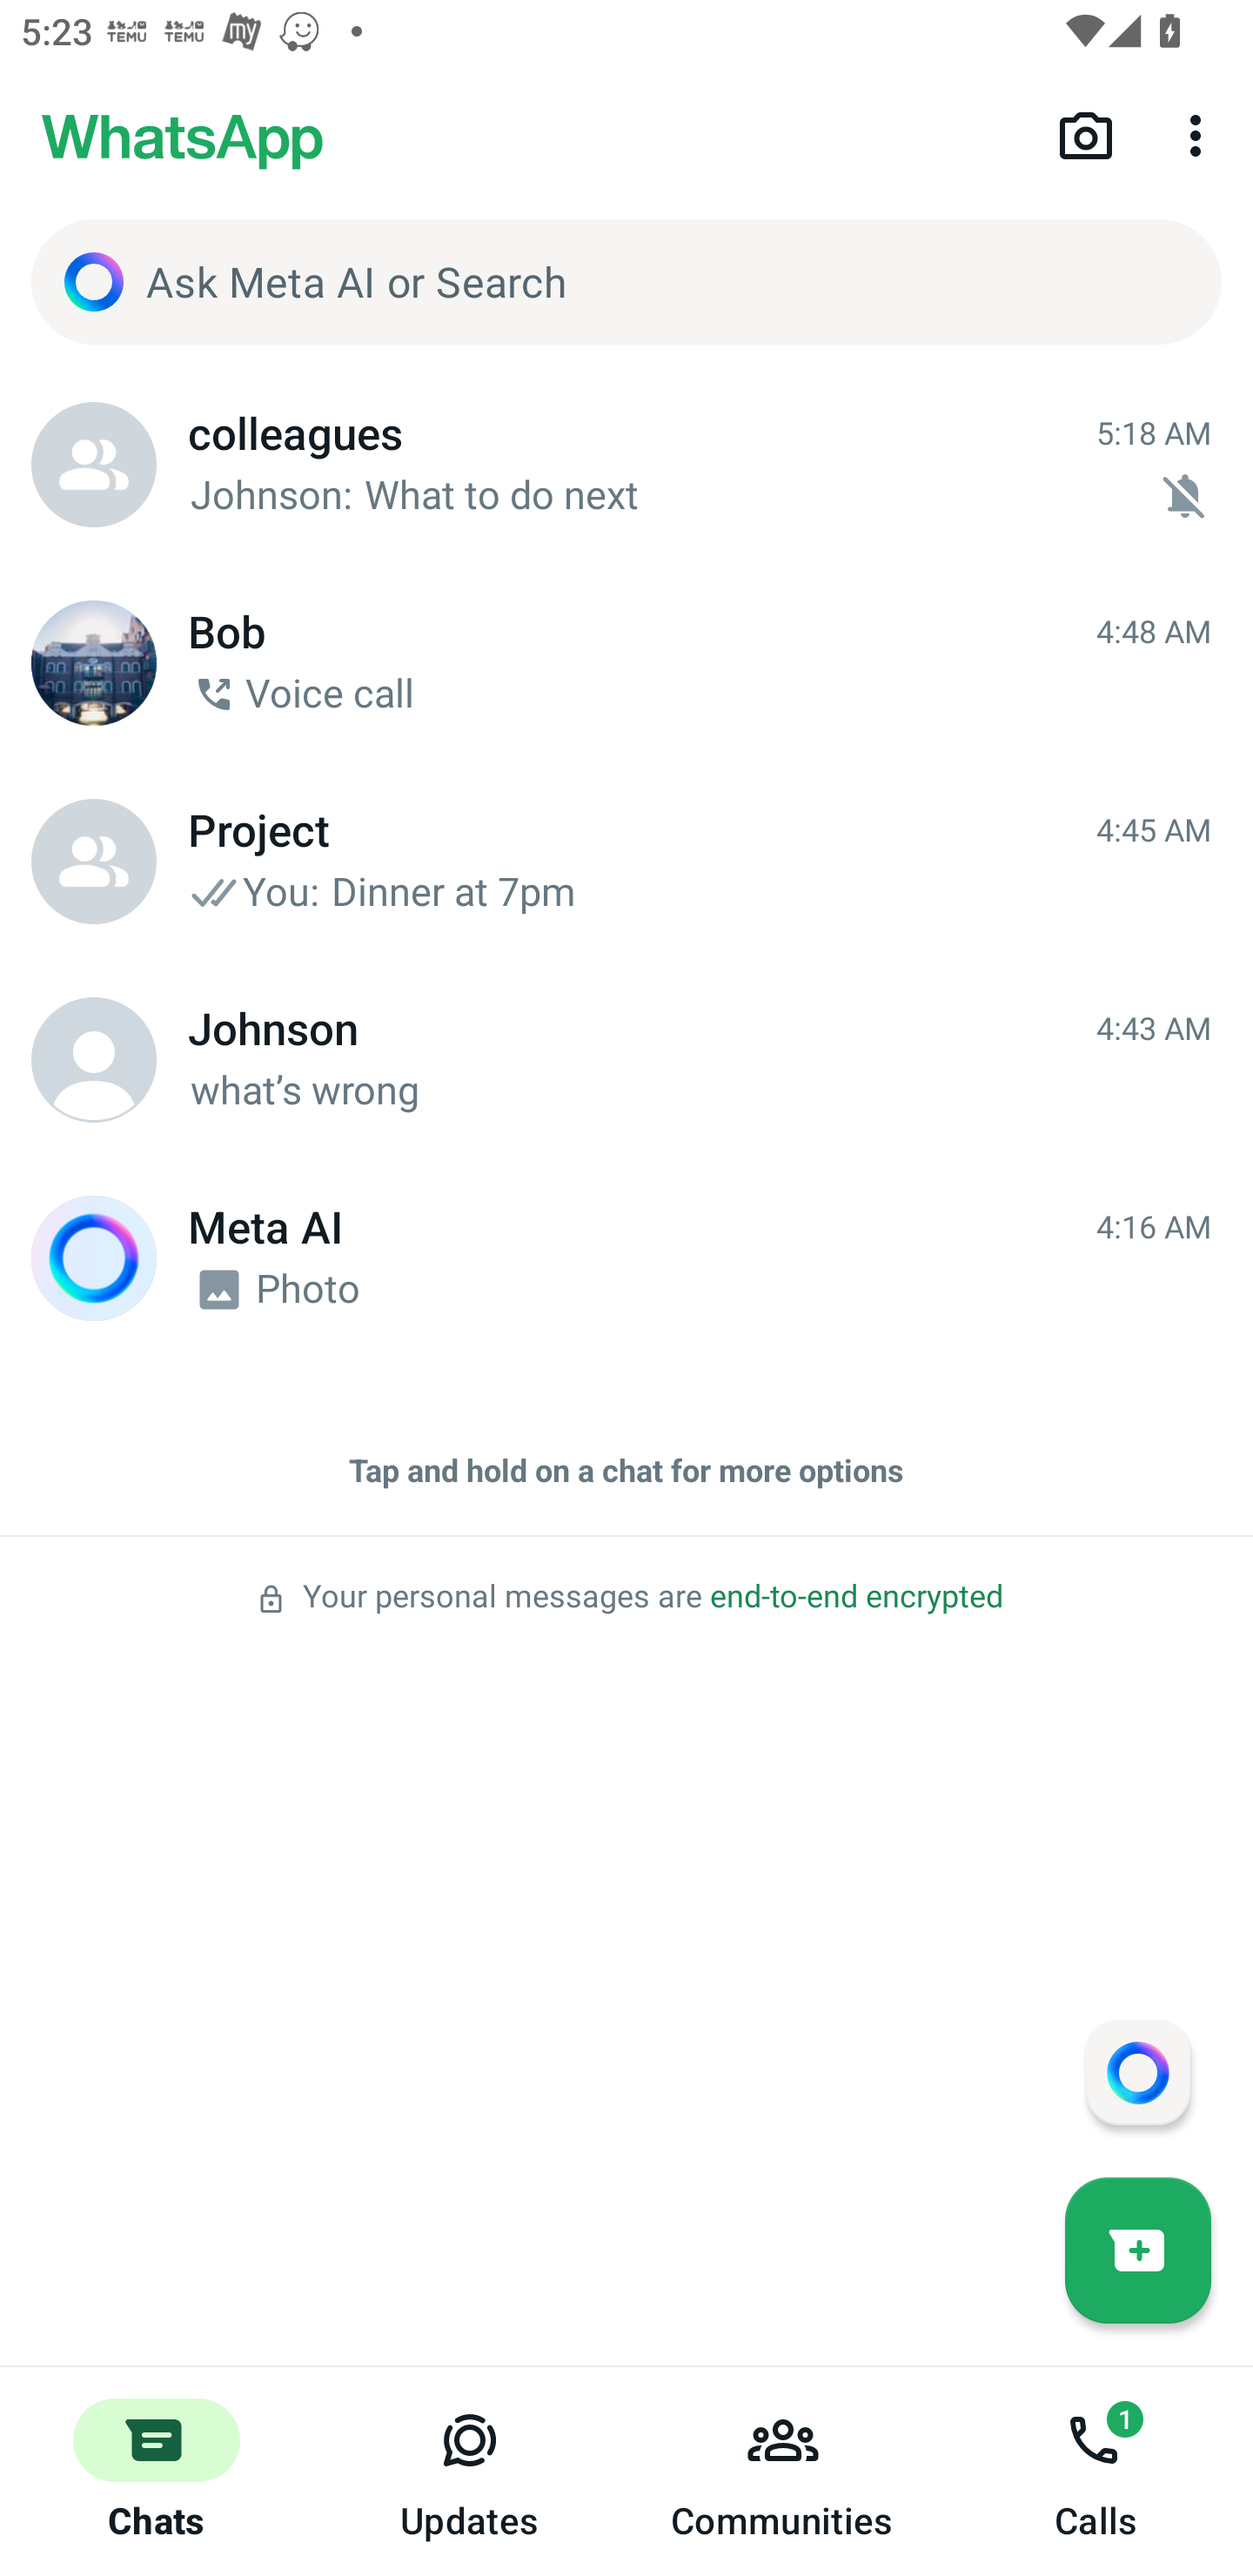 The height and width of the screenshot is (2576, 1253). I want to click on Calls, 1 new notification Calls, so click(1096, 2472).